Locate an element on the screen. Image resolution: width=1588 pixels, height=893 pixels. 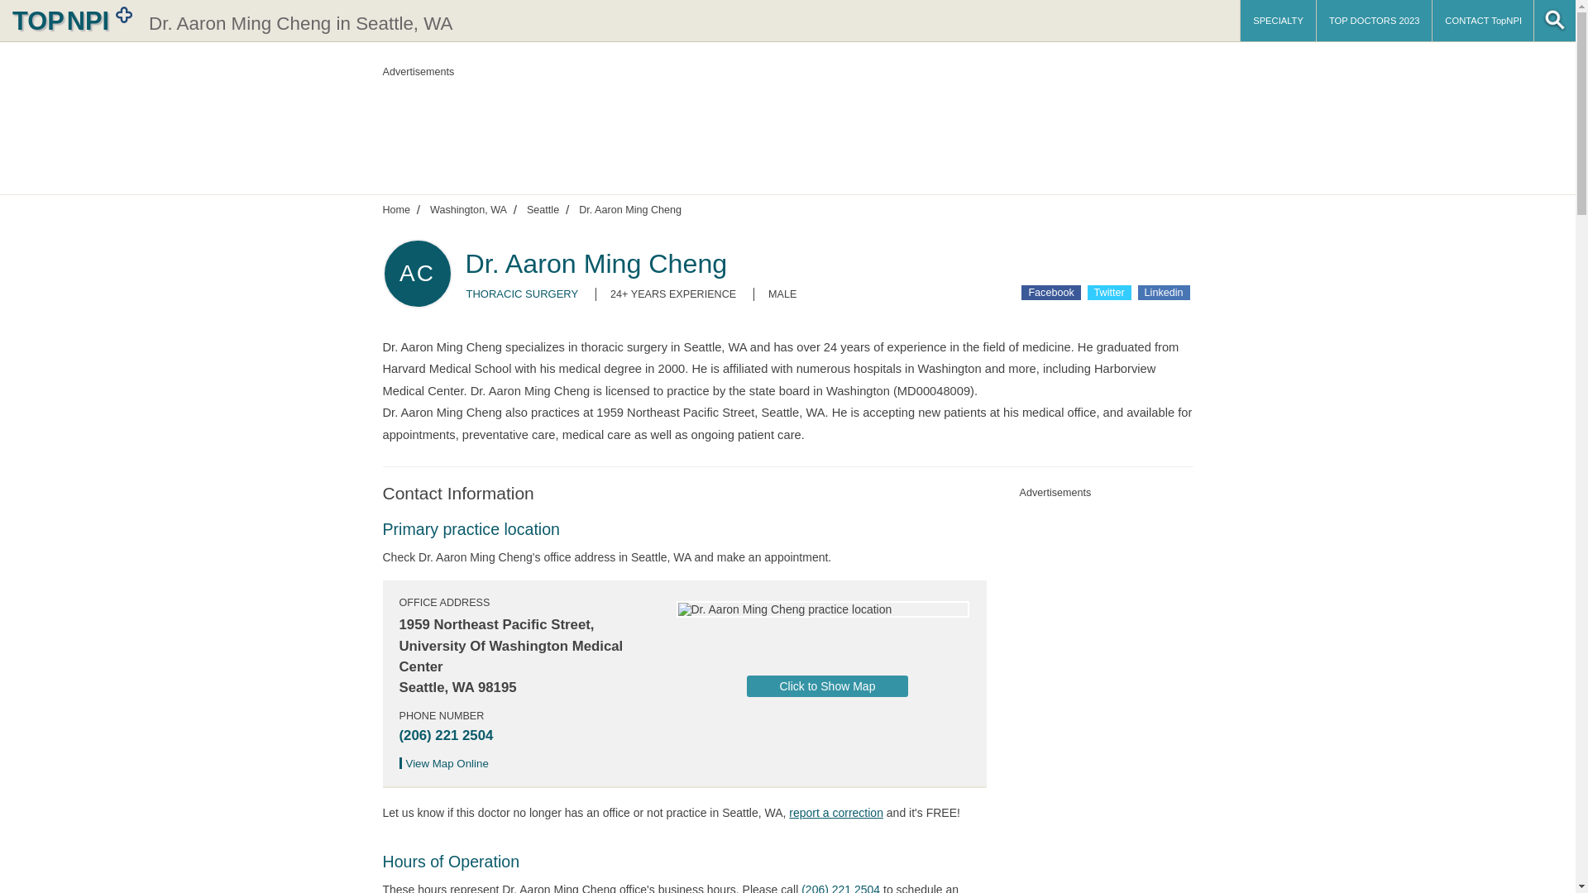
Thoracic Surgery is located at coordinates (523, 293).